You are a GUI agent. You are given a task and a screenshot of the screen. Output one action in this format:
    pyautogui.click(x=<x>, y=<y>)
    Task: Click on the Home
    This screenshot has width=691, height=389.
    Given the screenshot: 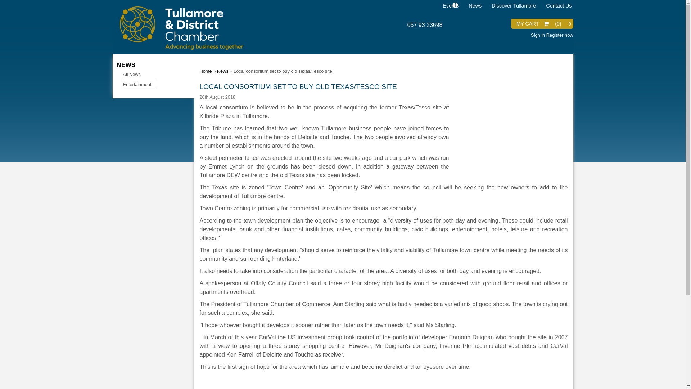 What is the action you would take?
    pyautogui.click(x=205, y=71)
    